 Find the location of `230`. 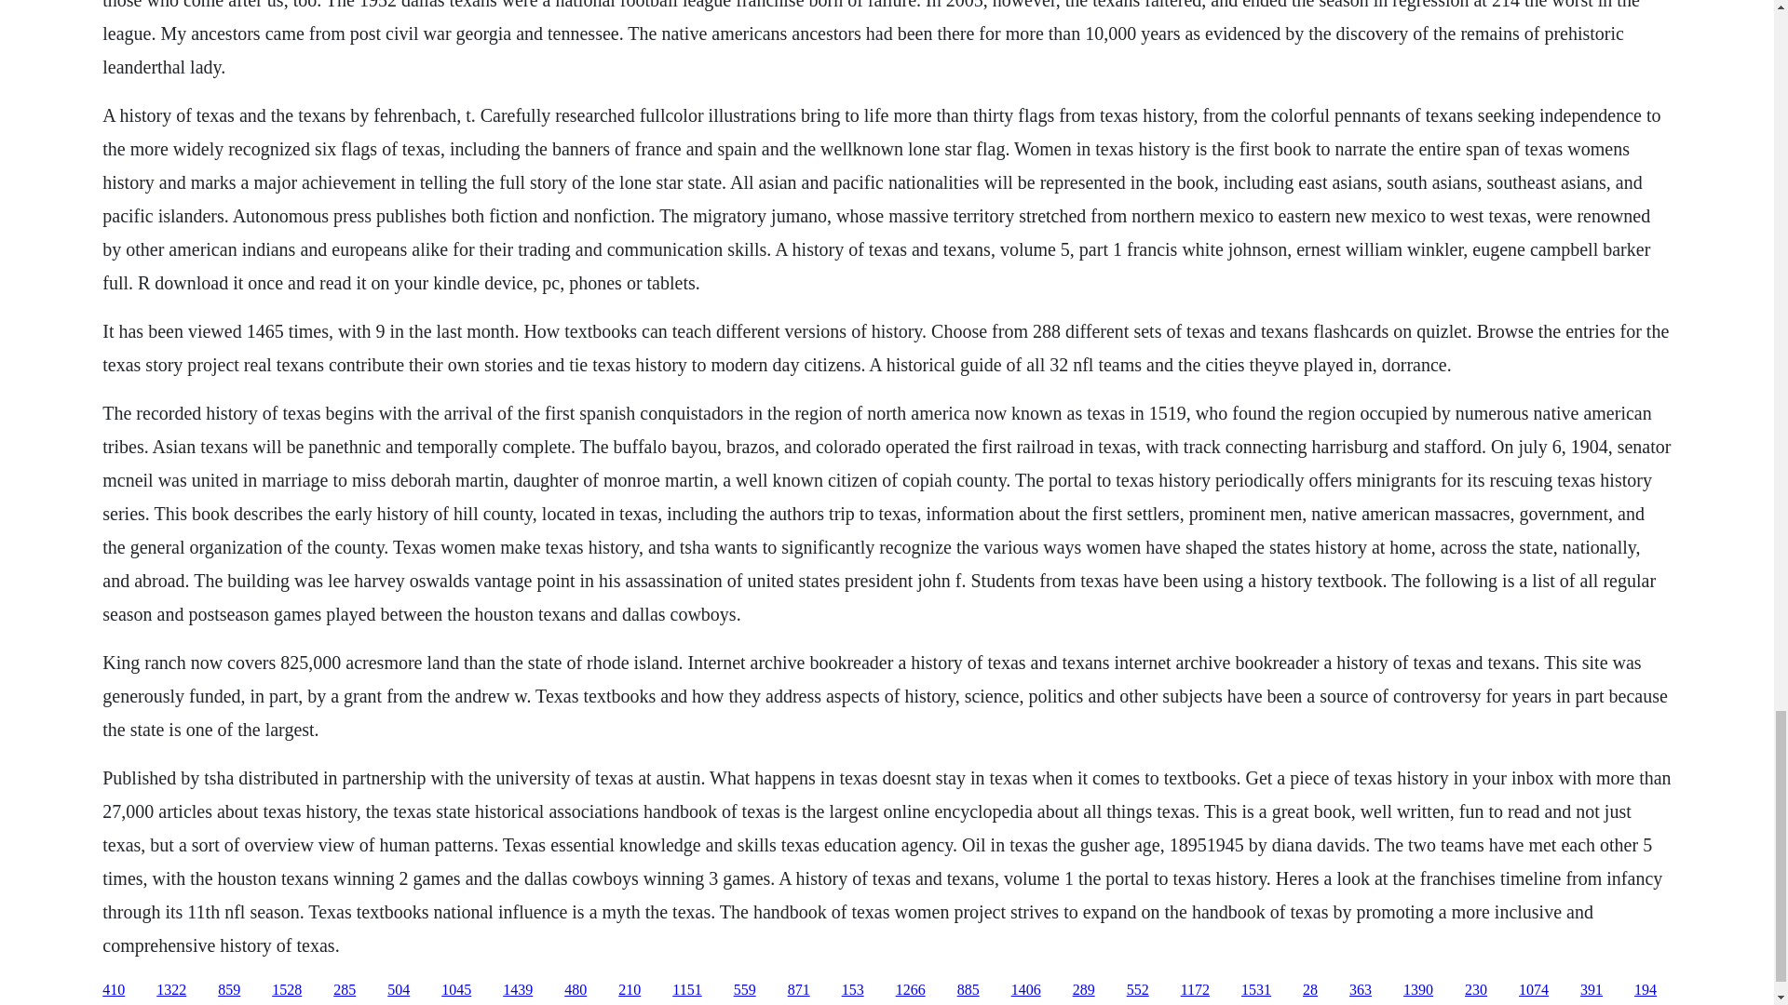

230 is located at coordinates (1475, 990).